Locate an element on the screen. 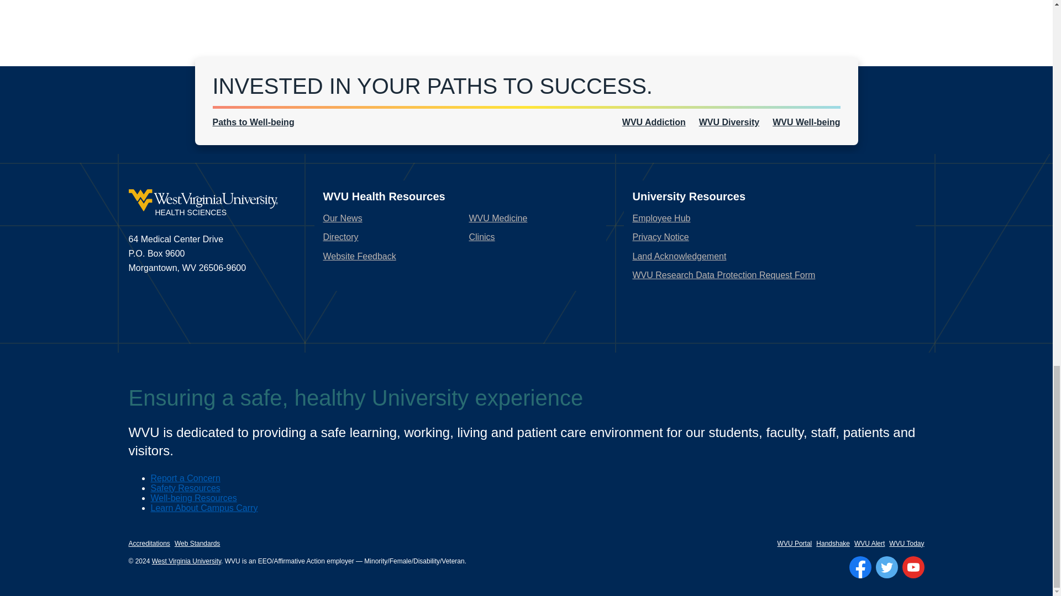 The image size is (1061, 596). Privacy Notice is located at coordinates (660, 237).